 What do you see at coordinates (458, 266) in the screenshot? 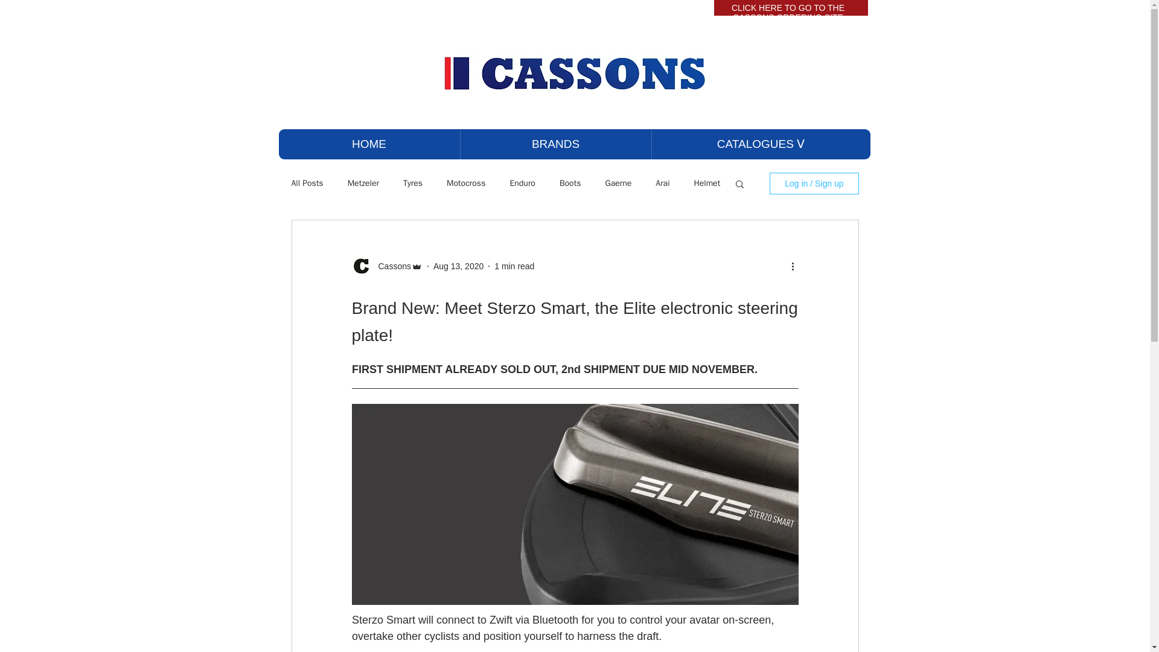
I see `Aug 13, 2020` at bounding box center [458, 266].